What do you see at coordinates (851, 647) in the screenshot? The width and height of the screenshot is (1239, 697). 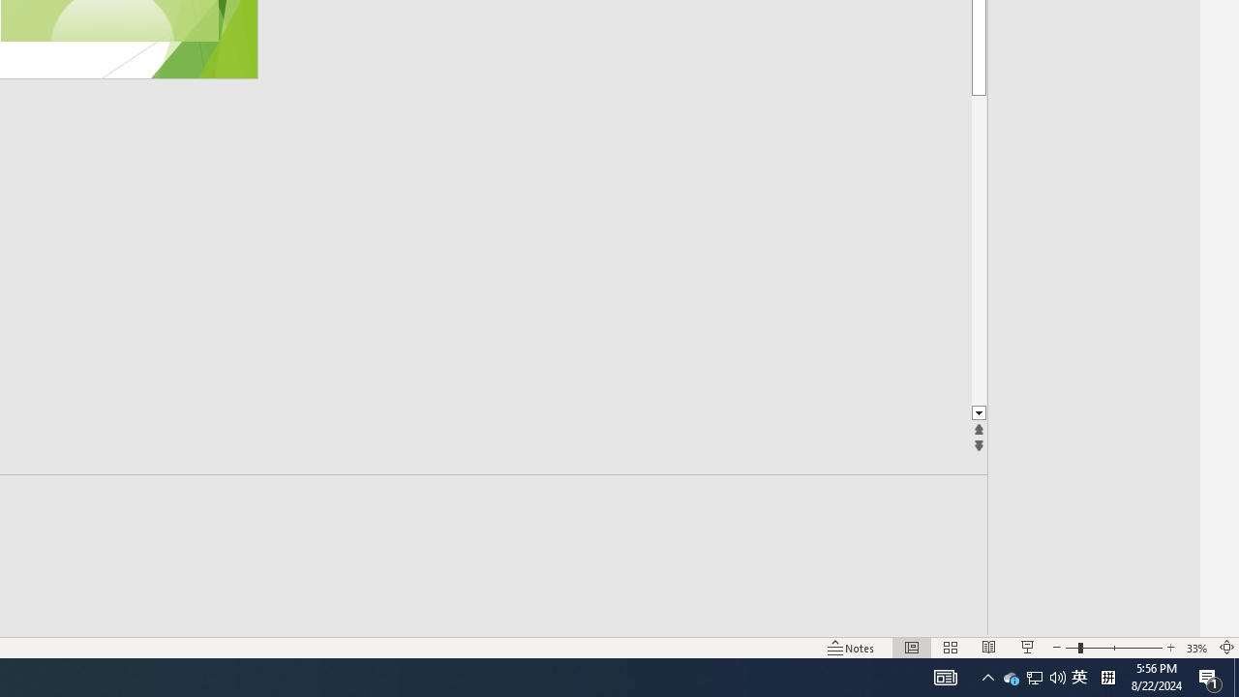 I see `Notes ` at bounding box center [851, 647].